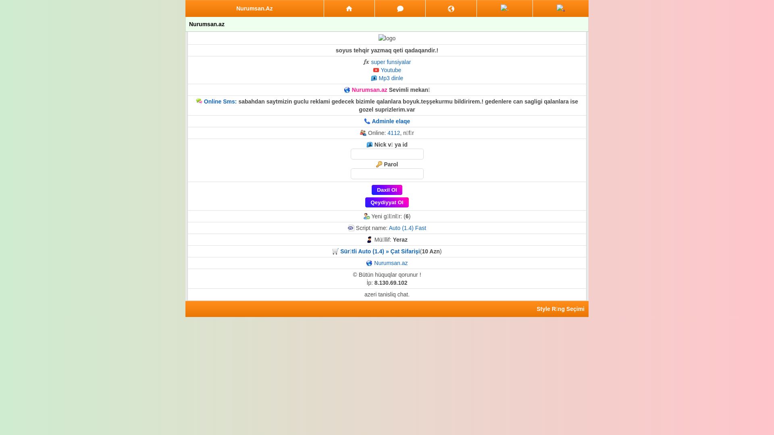 The height and width of the screenshot is (435, 774). What do you see at coordinates (505, 8) in the screenshot?
I see `Qonaqlar` at bounding box center [505, 8].